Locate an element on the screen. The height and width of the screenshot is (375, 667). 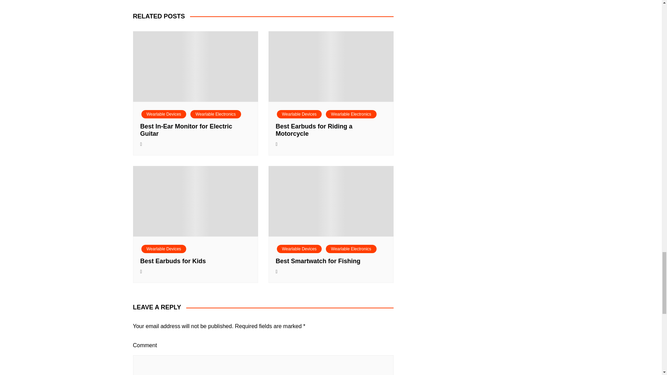
Wearlable Electronics is located at coordinates (215, 114).